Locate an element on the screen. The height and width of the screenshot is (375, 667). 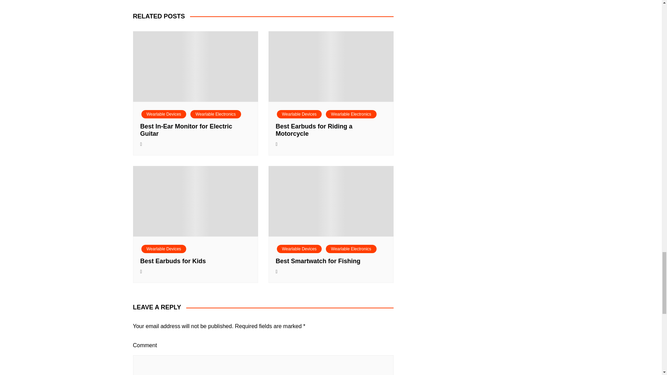
Wearlable Electronics is located at coordinates (215, 114).